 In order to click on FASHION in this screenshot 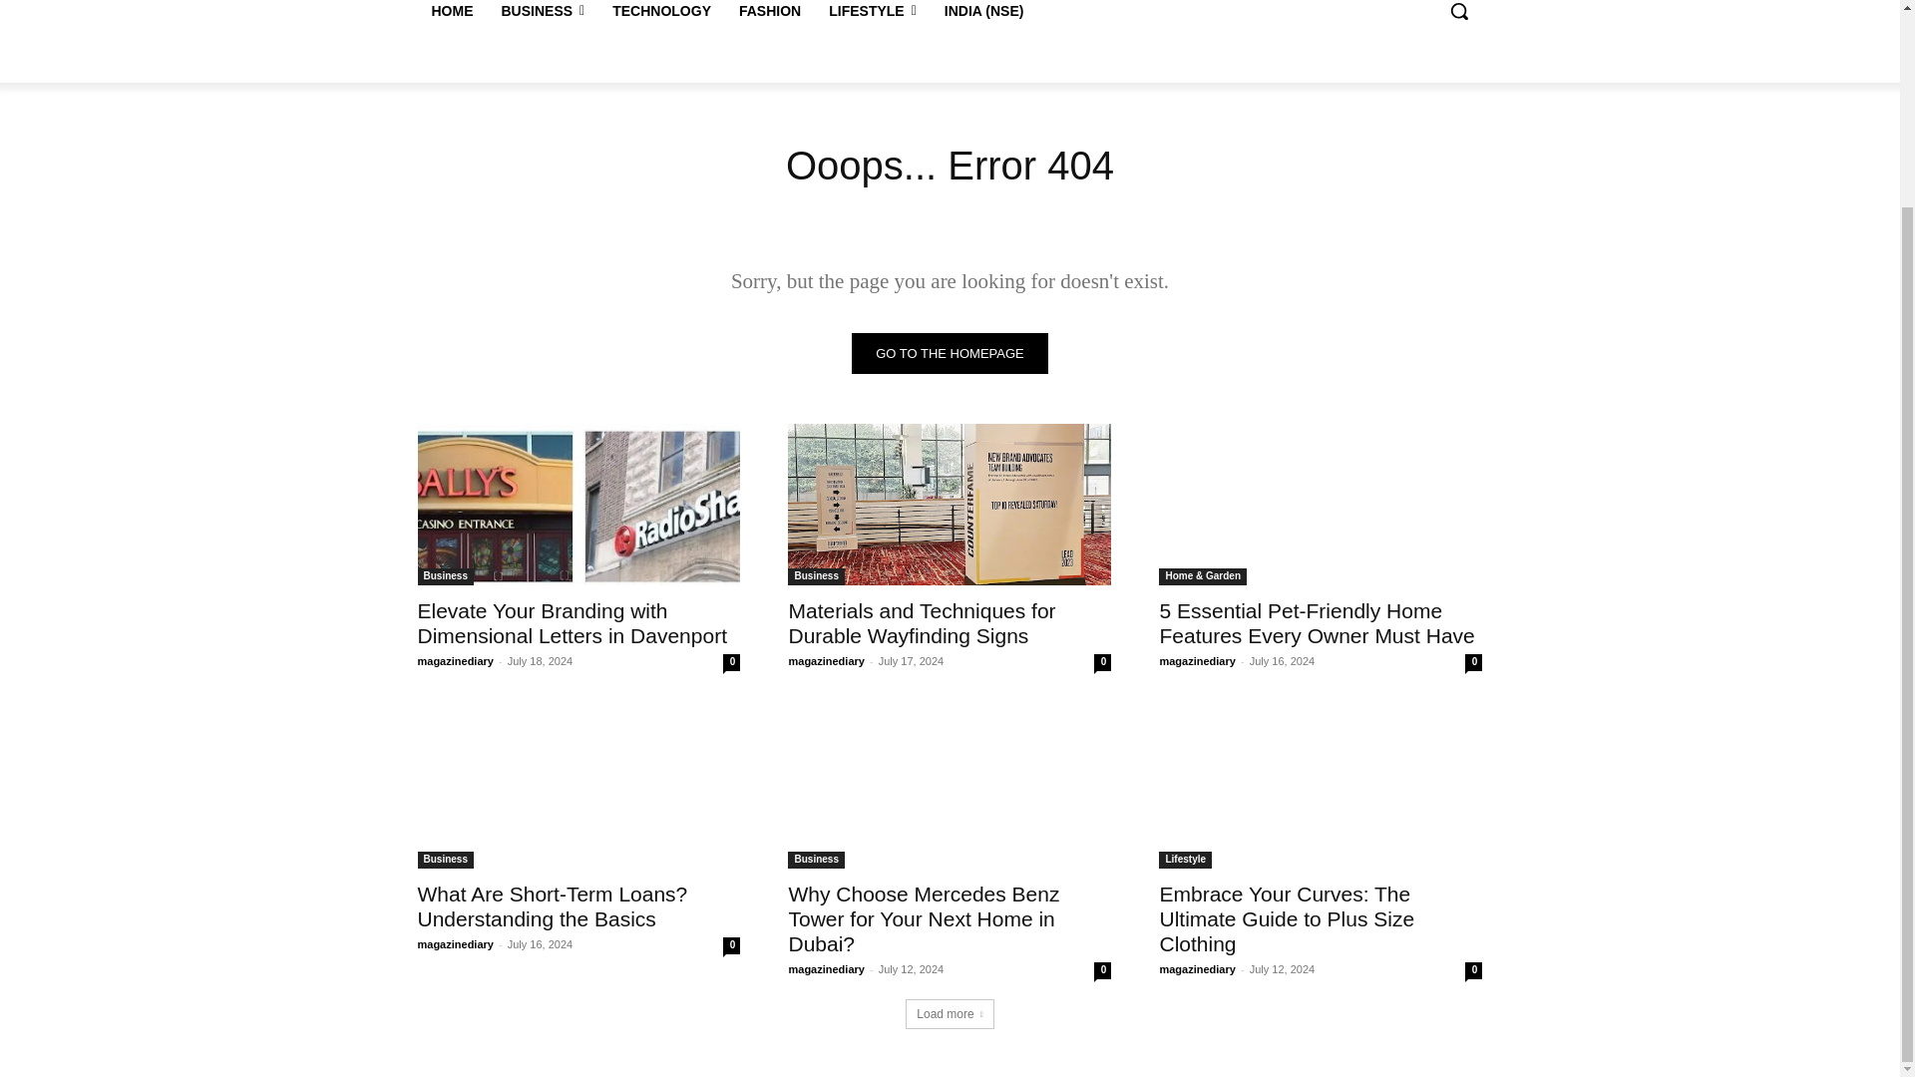, I will do `click(770, 17)`.